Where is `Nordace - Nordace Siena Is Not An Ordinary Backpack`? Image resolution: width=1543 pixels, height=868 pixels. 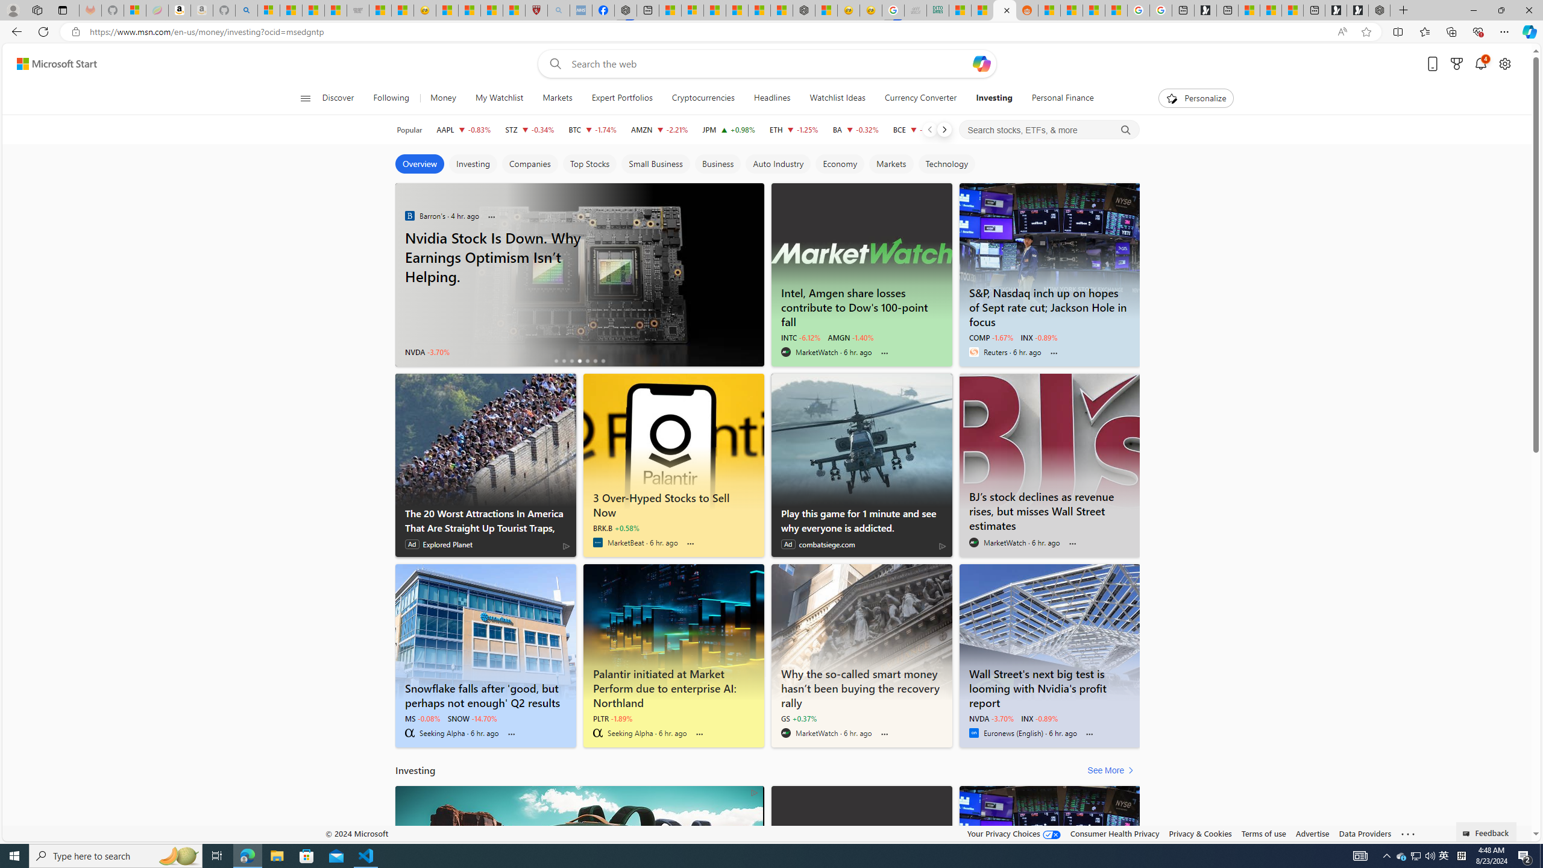 Nordace - Nordace Siena Is Not An Ordinary Backpack is located at coordinates (1379, 10).